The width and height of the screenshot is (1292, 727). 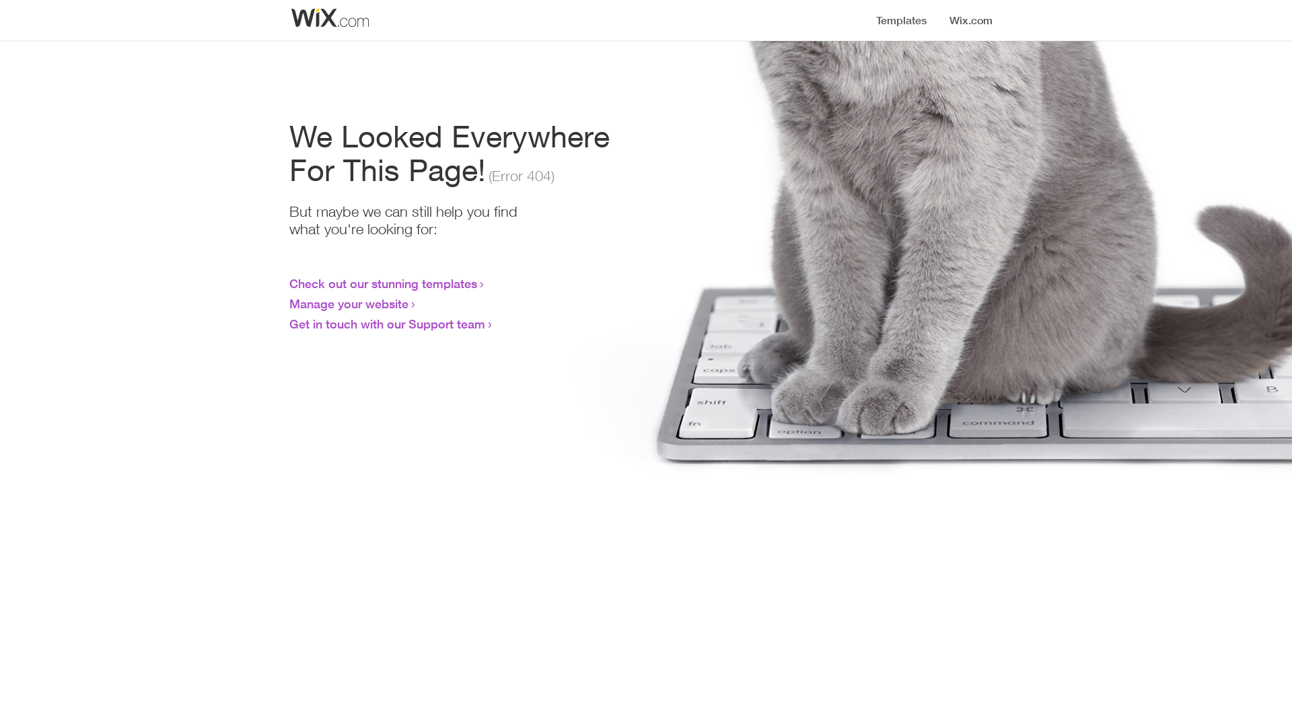 What do you see at coordinates (388, 324) in the screenshot?
I see `Get in touch with our Support team` at bounding box center [388, 324].